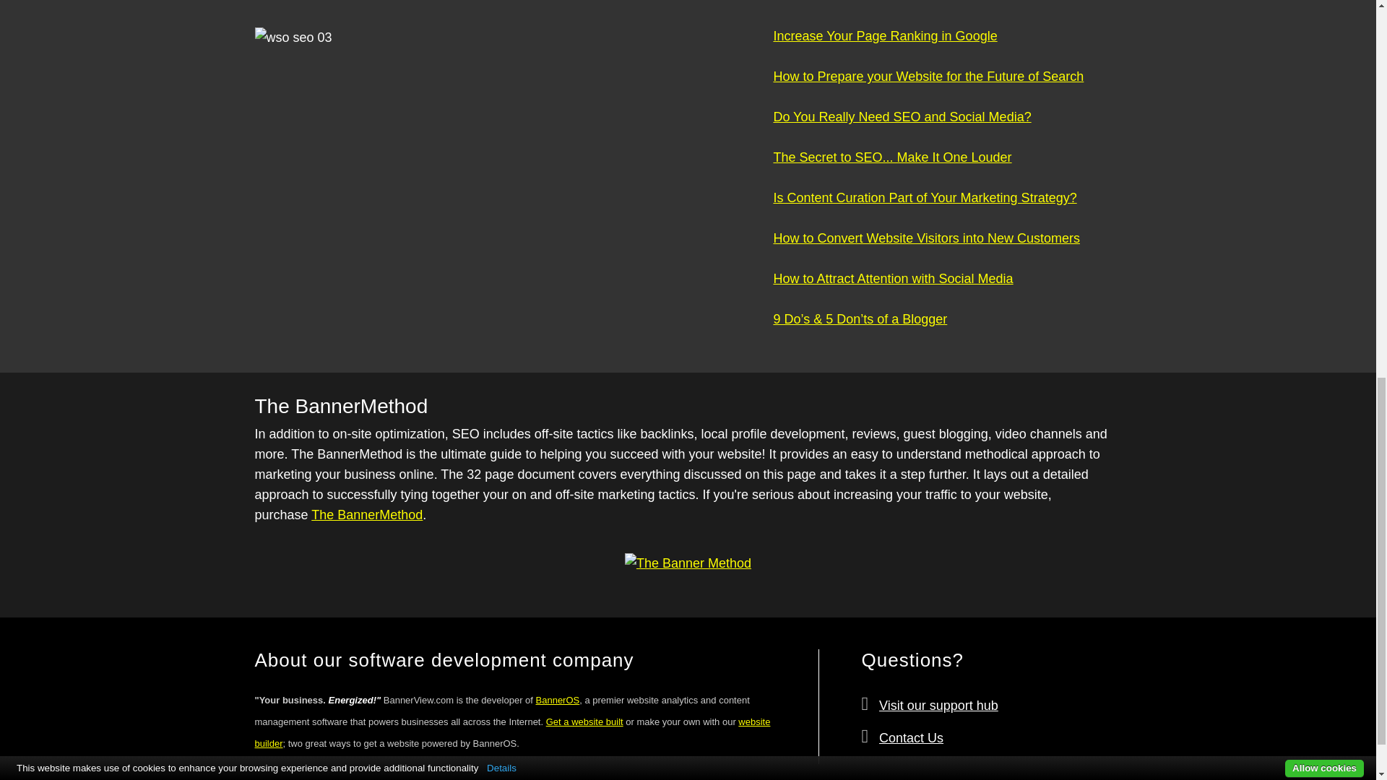 The height and width of the screenshot is (780, 1387). I want to click on Contact Us, so click(911, 738).